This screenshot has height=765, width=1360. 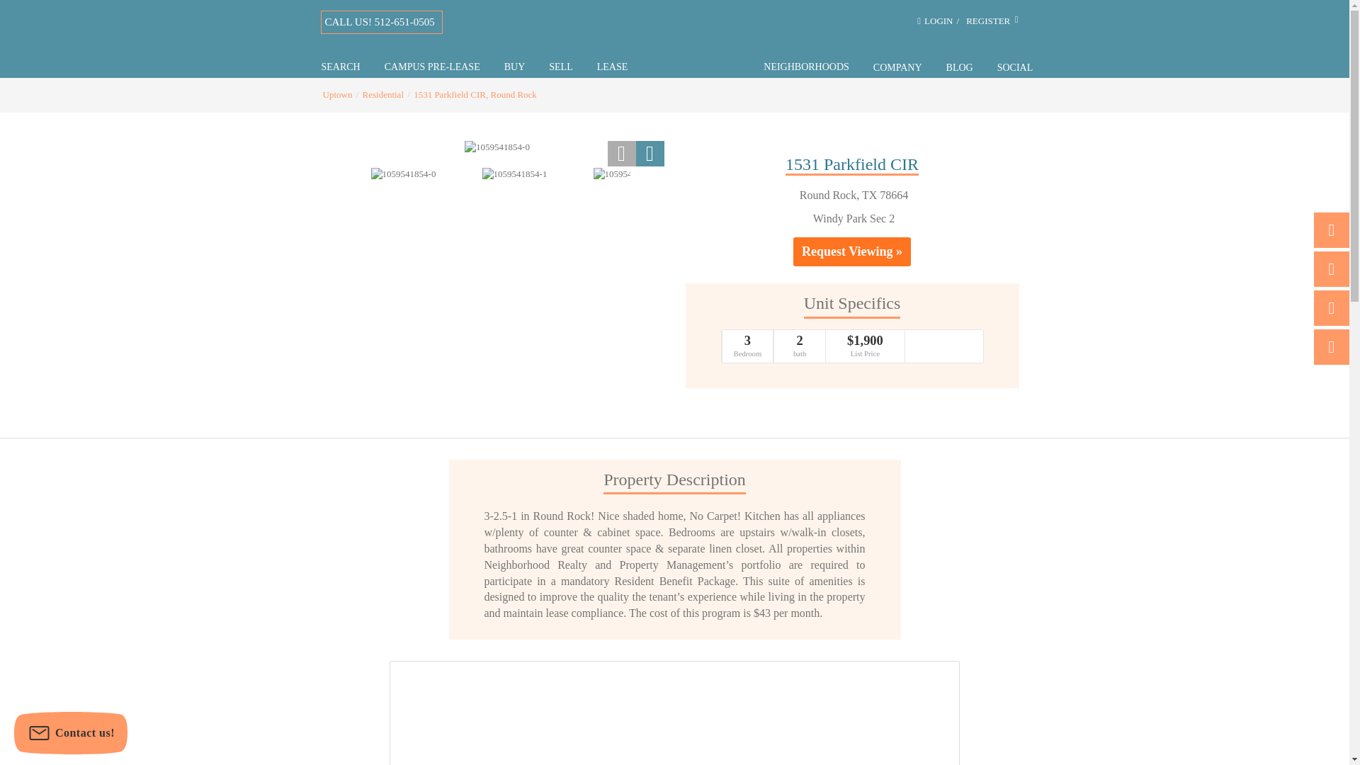 I want to click on NEIGHBORHOODS, so click(x=806, y=67).